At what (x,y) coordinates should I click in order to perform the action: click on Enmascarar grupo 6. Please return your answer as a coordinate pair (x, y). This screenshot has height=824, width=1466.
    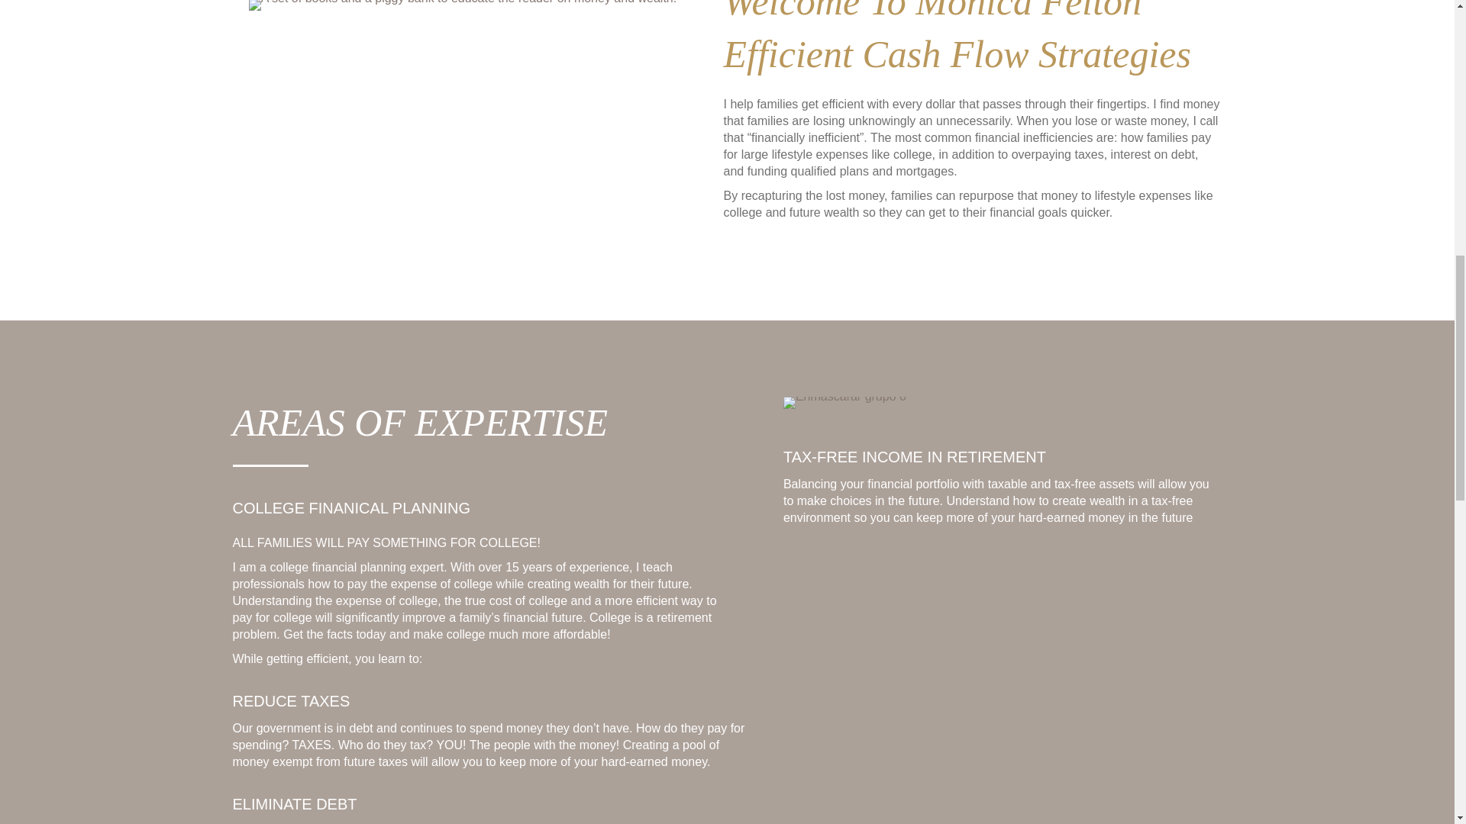
    Looking at the image, I should click on (844, 402).